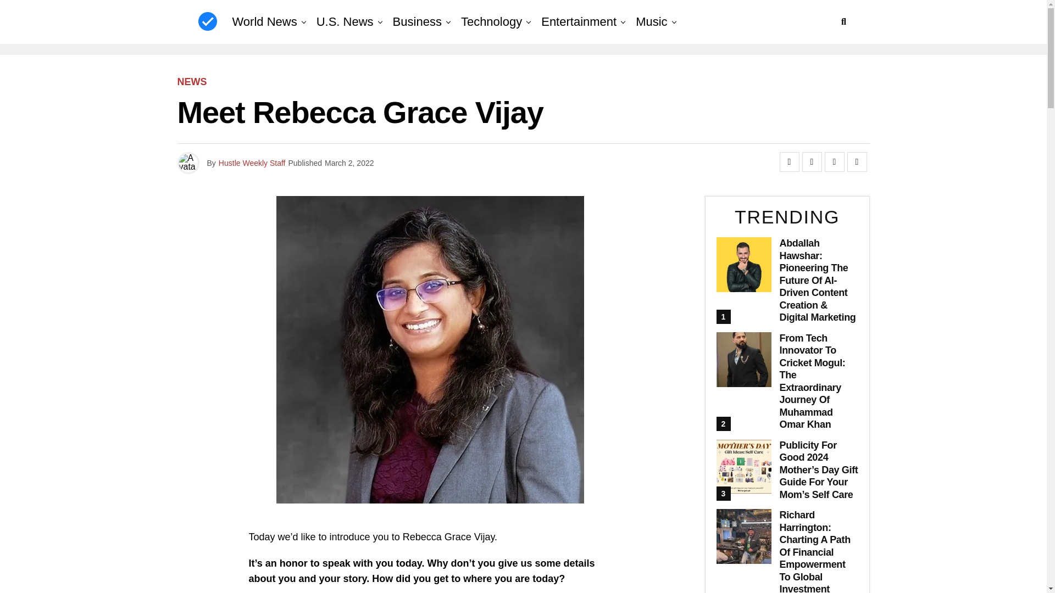 The width and height of the screenshot is (1055, 593). I want to click on U.S. News, so click(345, 22).